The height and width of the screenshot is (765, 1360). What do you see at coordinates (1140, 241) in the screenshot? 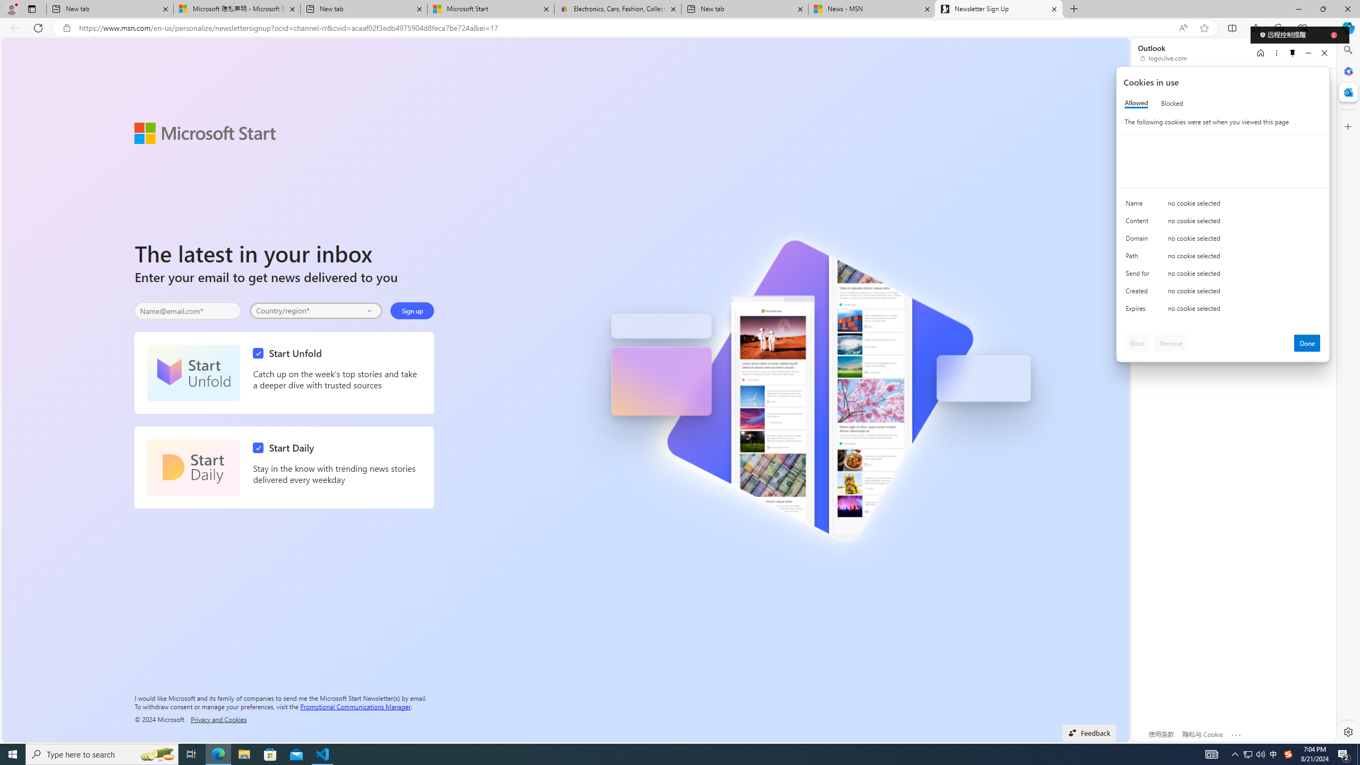
I see `Domain` at bounding box center [1140, 241].